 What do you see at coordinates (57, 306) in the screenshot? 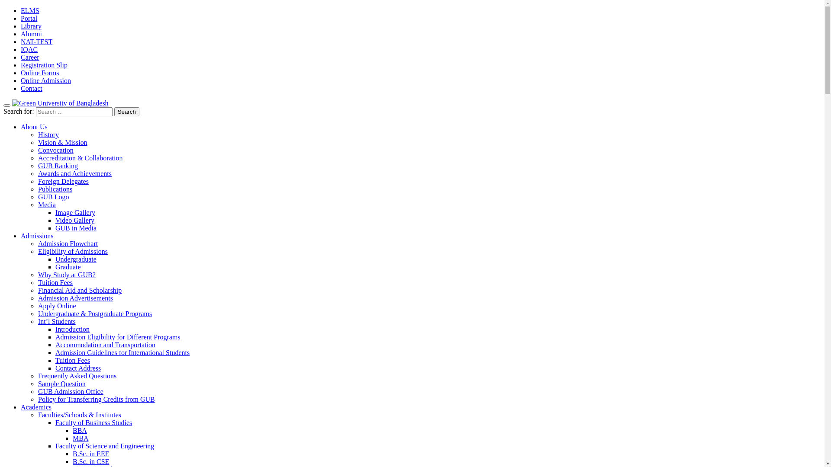
I see `Apply Online` at bounding box center [57, 306].